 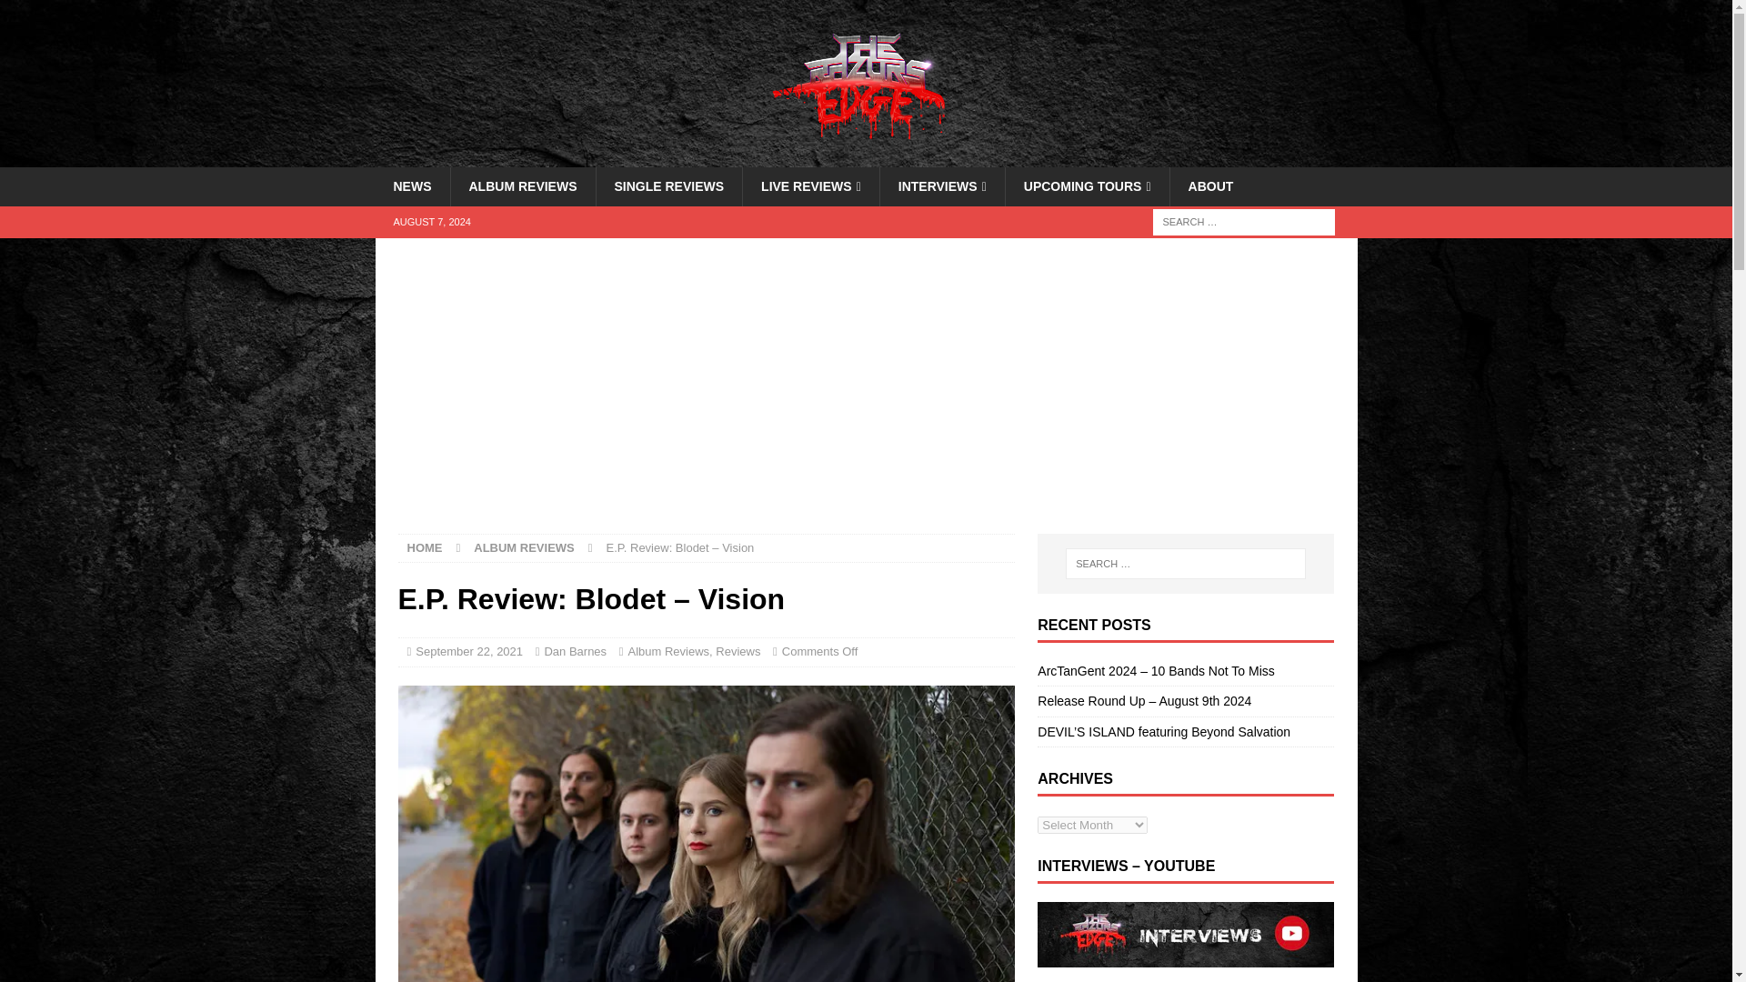 What do you see at coordinates (811, 185) in the screenshot?
I see `LIVE REVIEWS` at bounding box center [811, 185].